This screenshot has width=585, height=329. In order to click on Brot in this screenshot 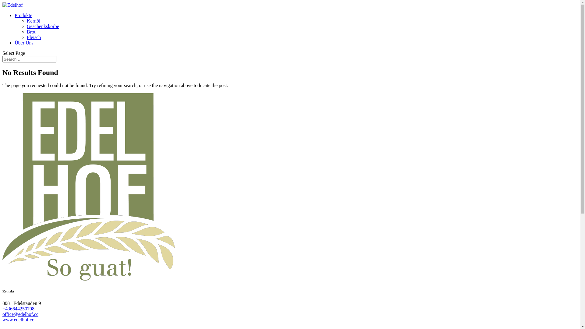, I will do `click(31, 32)`.